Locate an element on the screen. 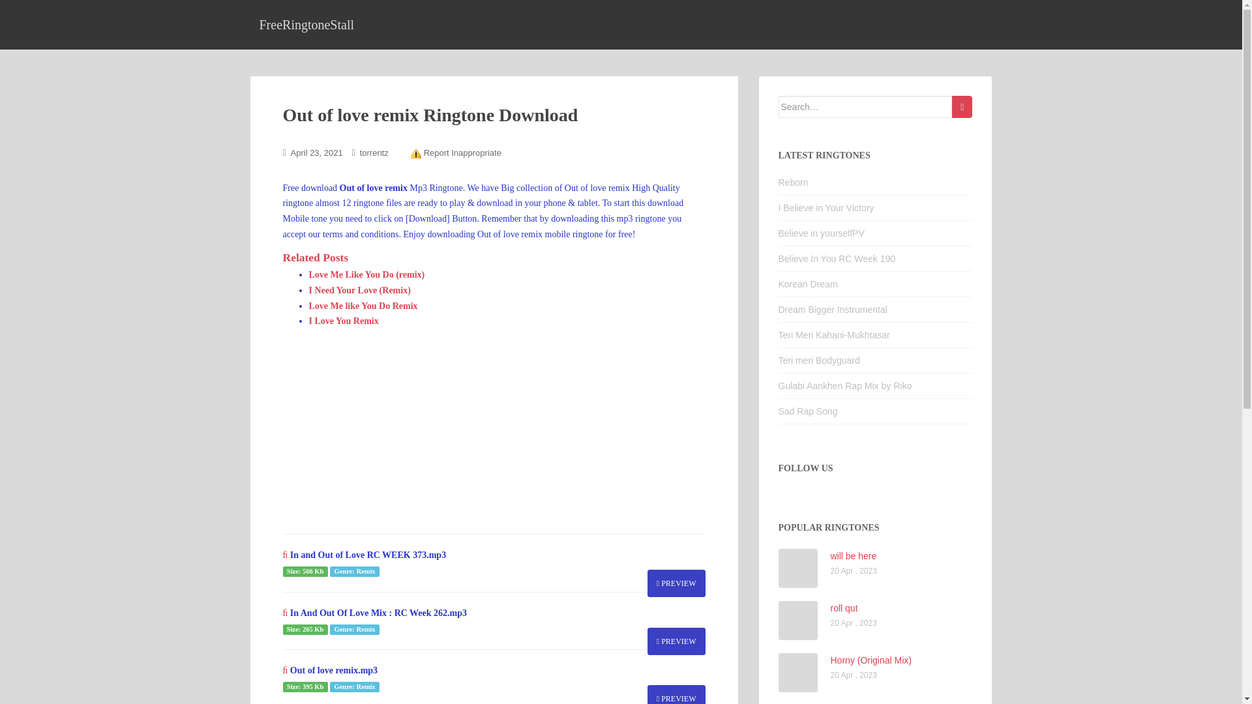 The image size is (1252, 704). Search is located at coordinates (962, 107).